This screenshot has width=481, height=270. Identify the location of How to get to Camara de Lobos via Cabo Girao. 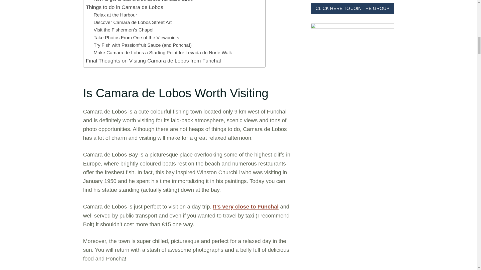
(143, 1).